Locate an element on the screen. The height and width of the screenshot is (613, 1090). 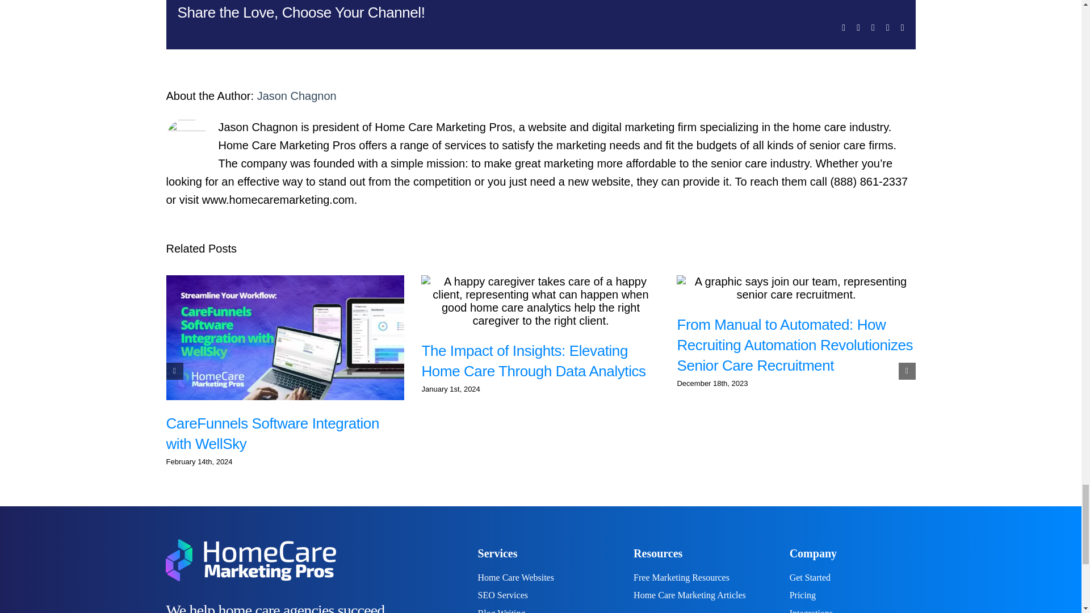
CareFunnels Software Integration with WellSky is located at coordinates (271, 434).